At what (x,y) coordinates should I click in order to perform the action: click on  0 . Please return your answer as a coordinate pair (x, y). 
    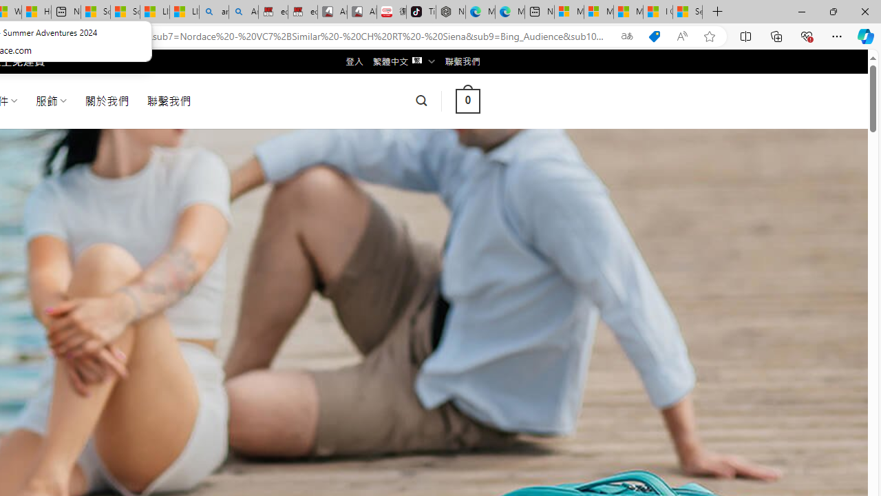
    Looking at the image, I should click on (467, 101).